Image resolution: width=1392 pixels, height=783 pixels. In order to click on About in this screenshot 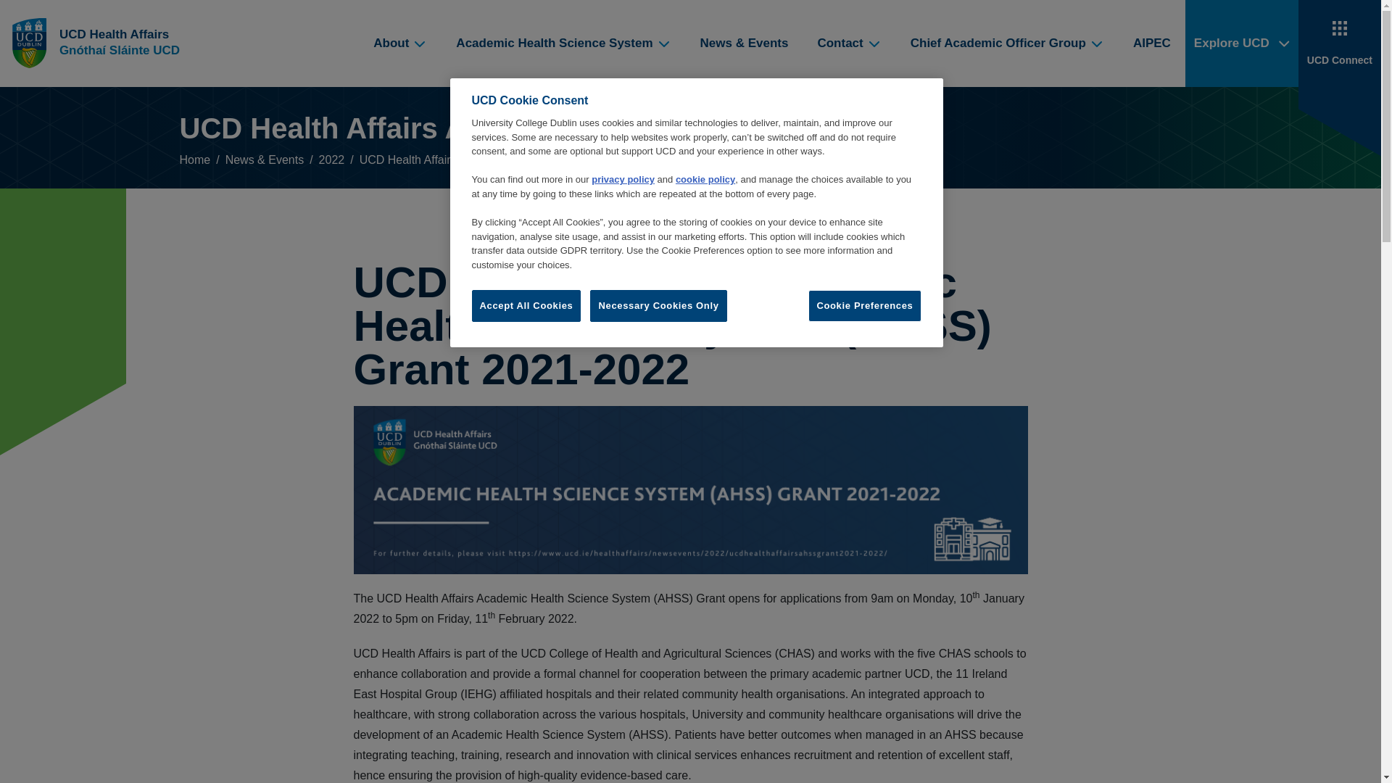, I will do `click(400, 43)`.